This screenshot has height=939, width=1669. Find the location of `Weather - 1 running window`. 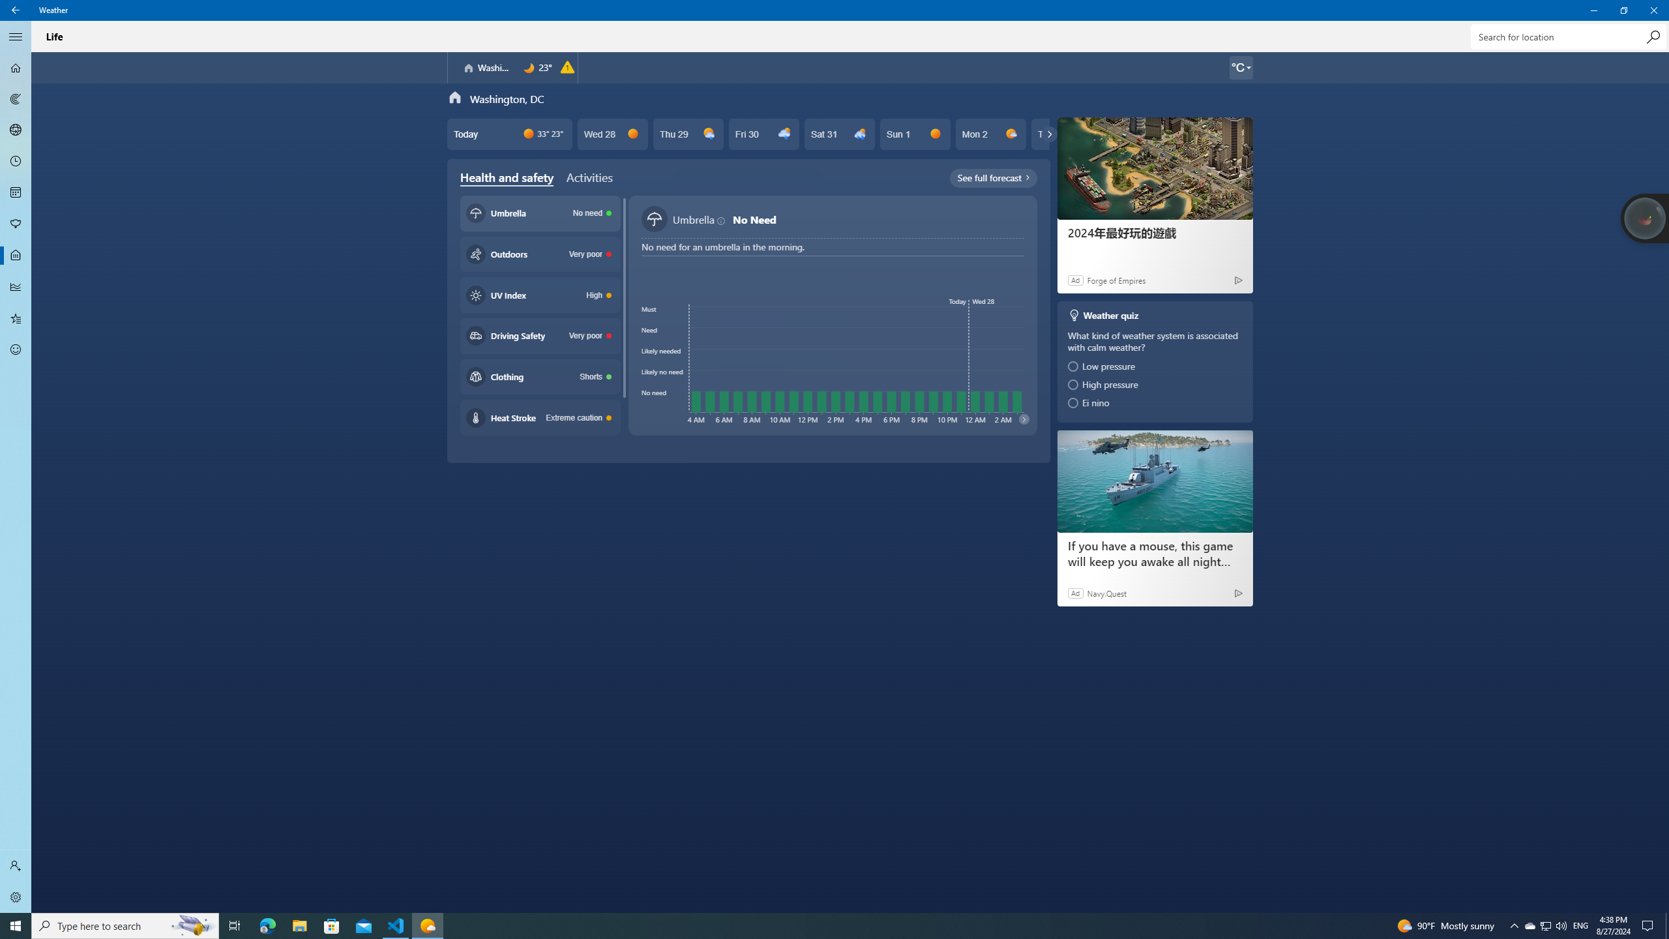

Weather - 1 running window is located at coordinates (428, 926).